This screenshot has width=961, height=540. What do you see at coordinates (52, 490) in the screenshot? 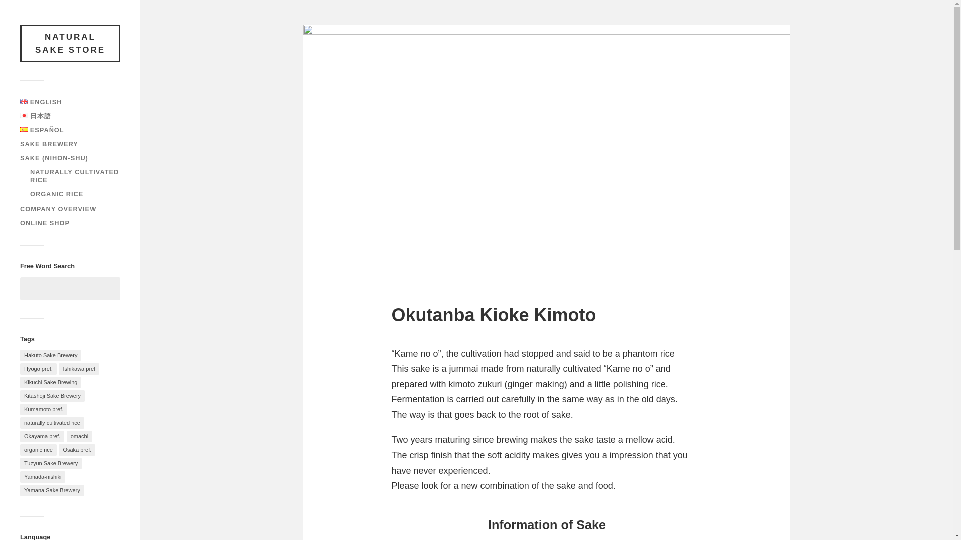
I see `Yamana Sake Brewery` at bounding box center [52, 490].